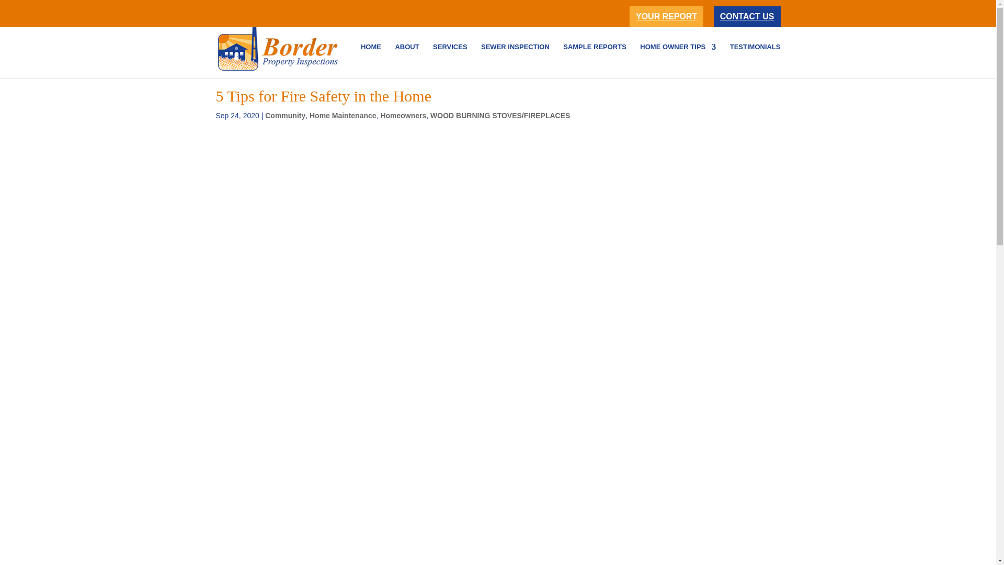  I want to click on CONTACT US, so click(747, 16).